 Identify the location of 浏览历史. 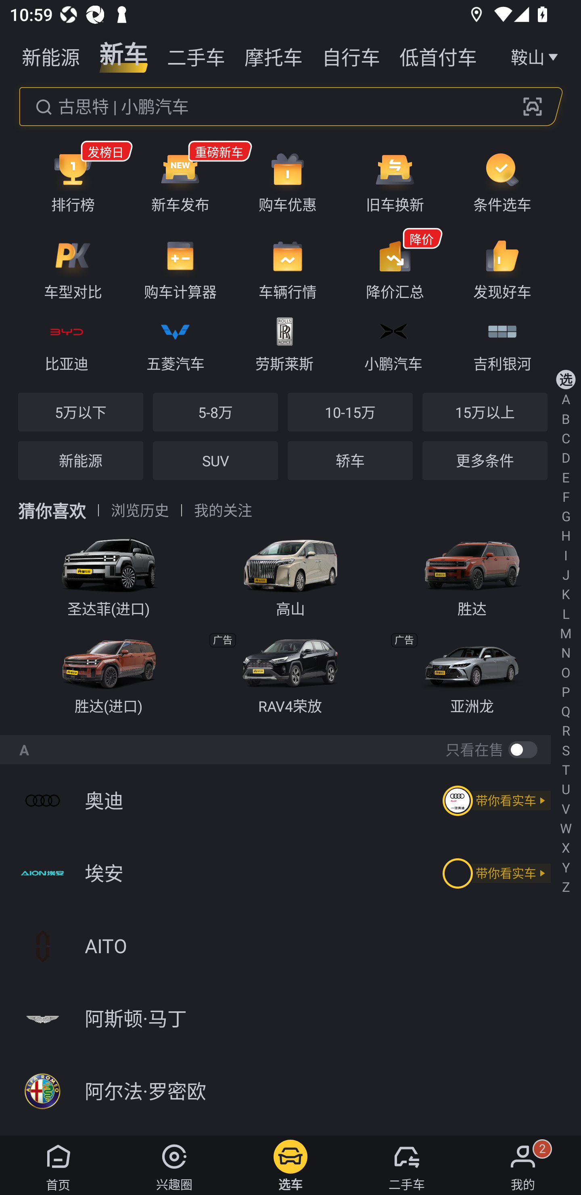
(140, 510).